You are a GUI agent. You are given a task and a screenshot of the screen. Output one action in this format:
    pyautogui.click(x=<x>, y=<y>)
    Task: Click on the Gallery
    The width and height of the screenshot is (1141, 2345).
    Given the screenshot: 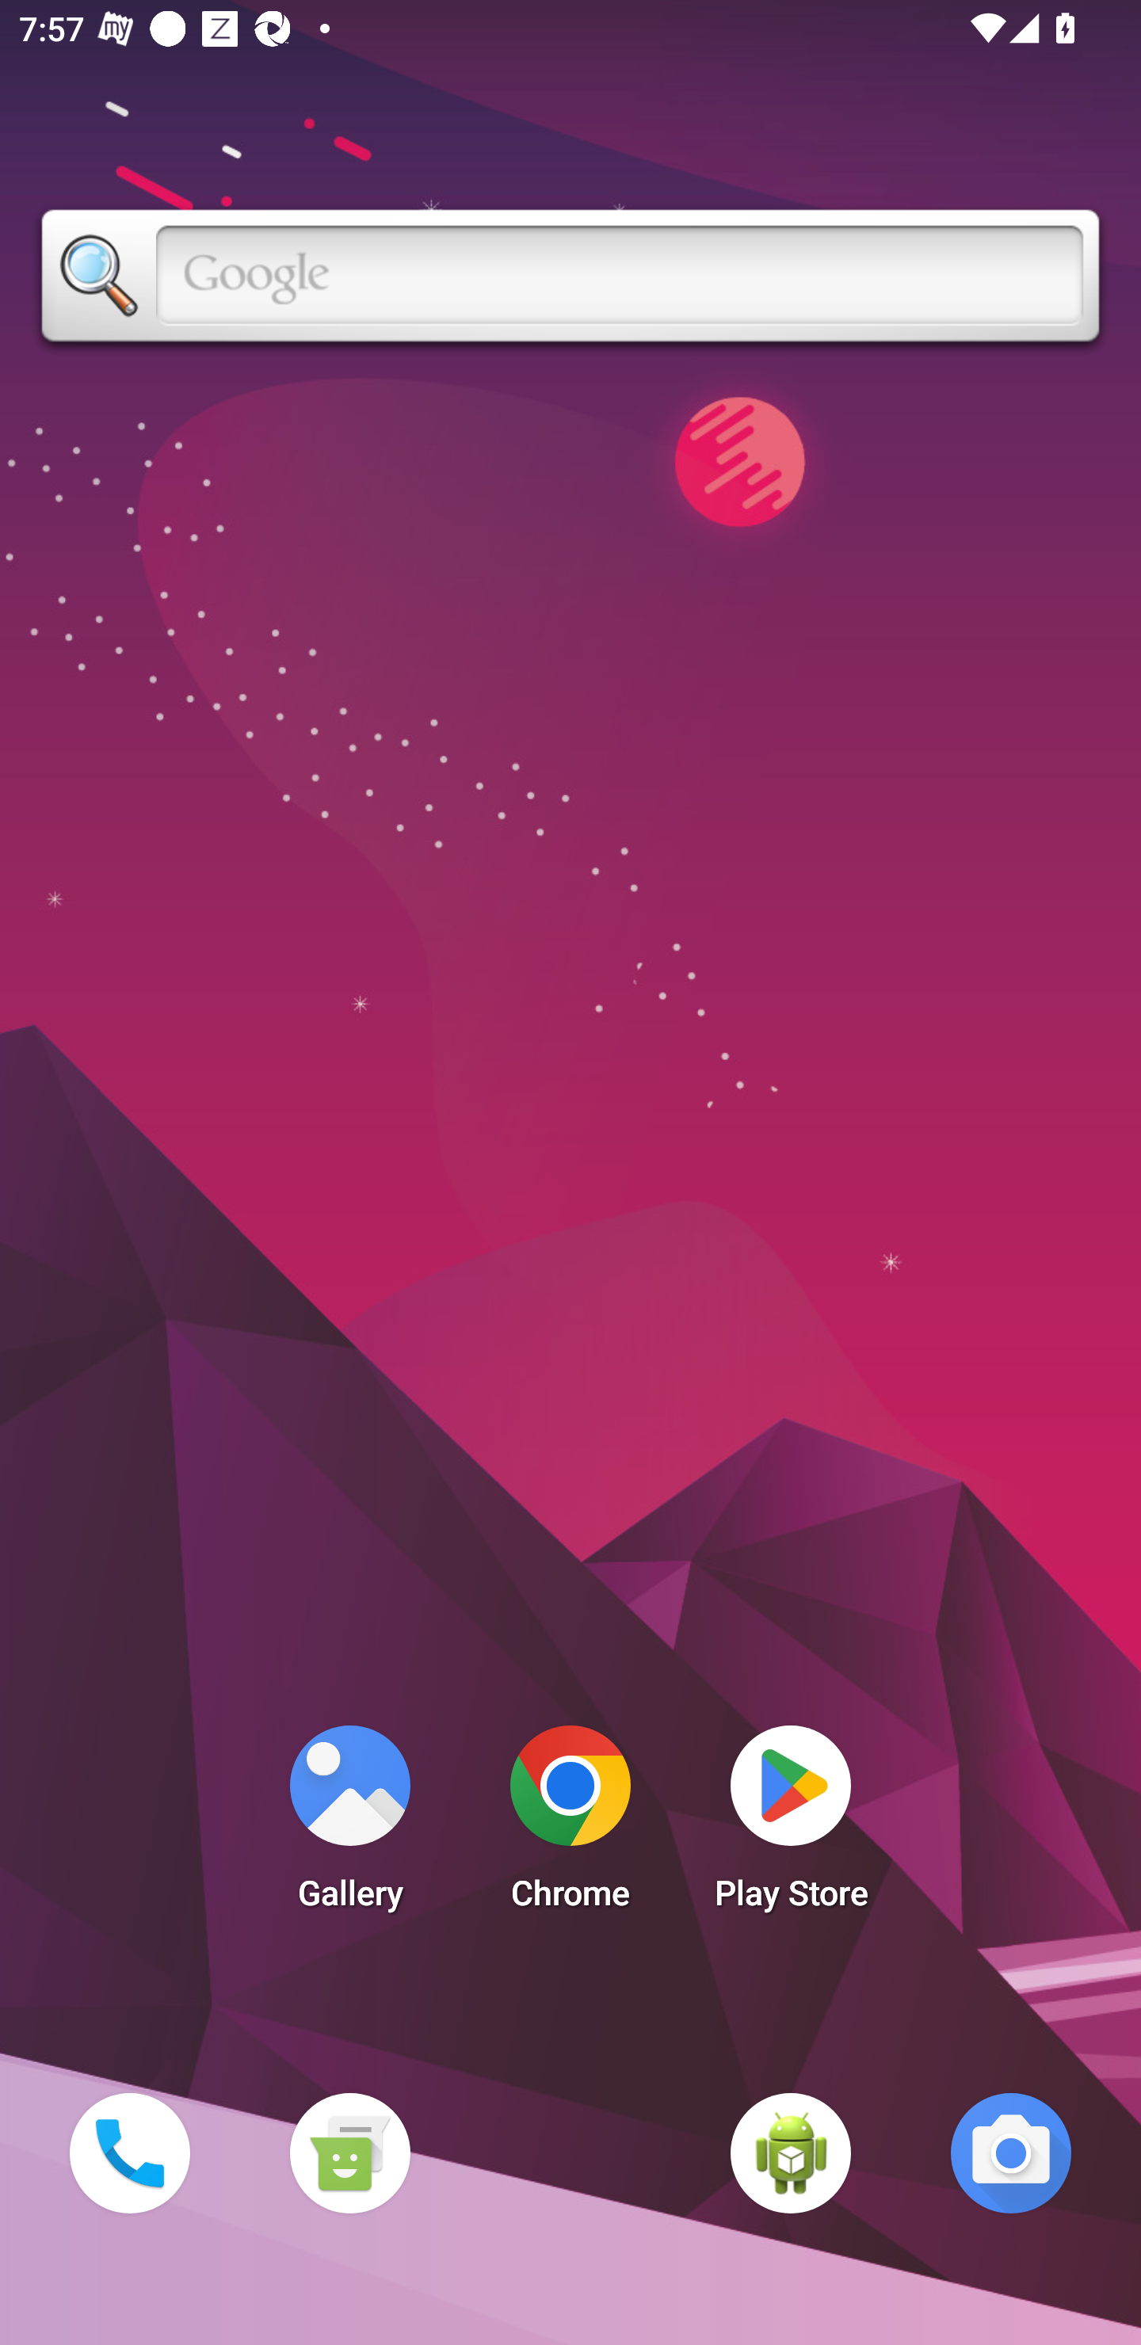 What is the action you would take?
    pyautogui.click(x=349, y=1825)
    